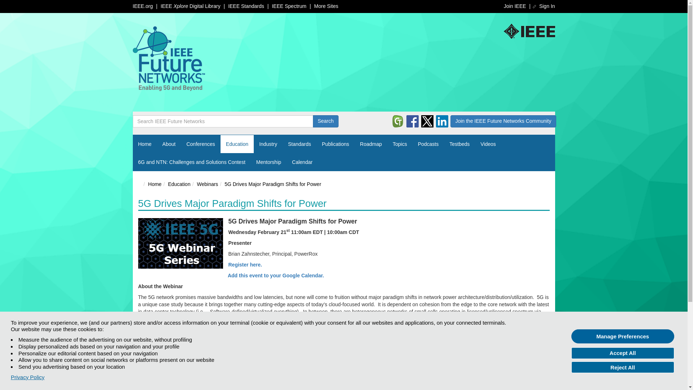  What do you see at coordinates (143, 6) in the screenshot?
I see `IEEE.org` at bounding box center [143, 6].